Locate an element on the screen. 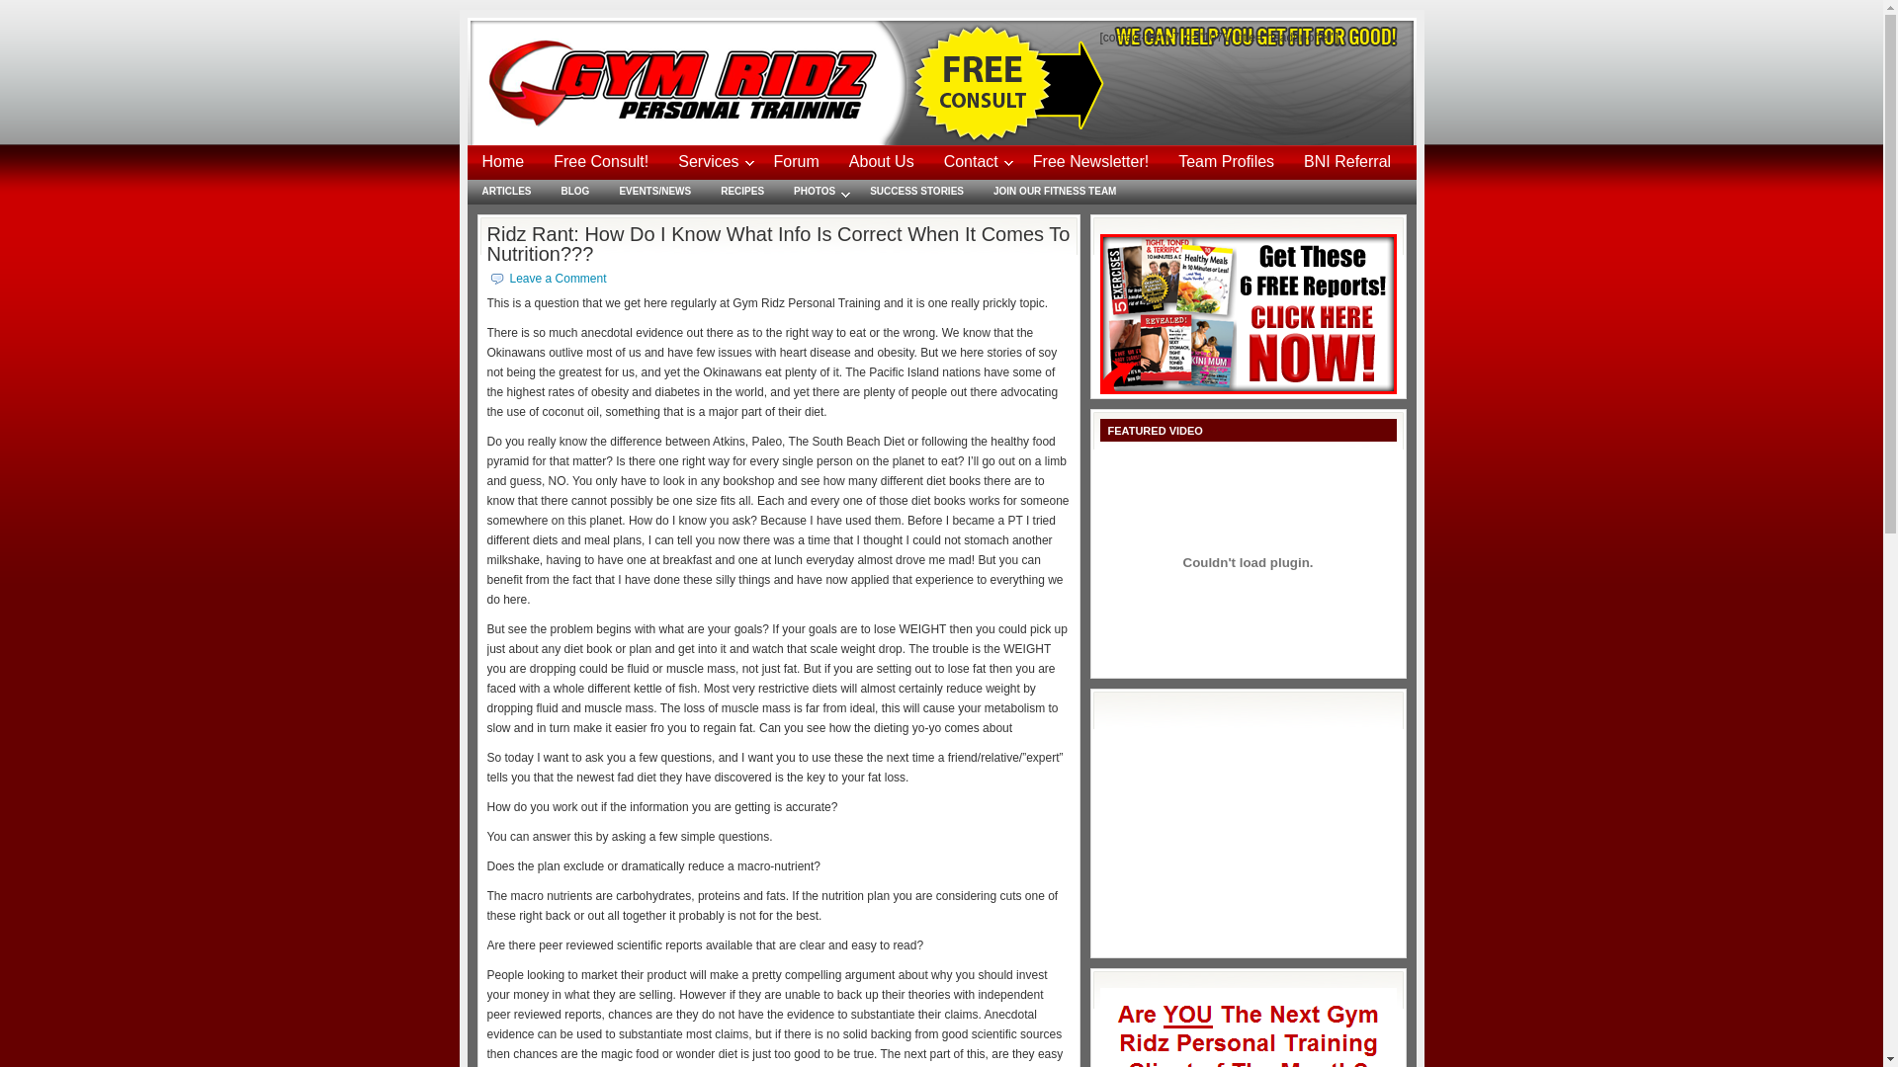 The height and width of the screenshot is (1067, 1898). ARTICLES is located at coordinates (506, 192).